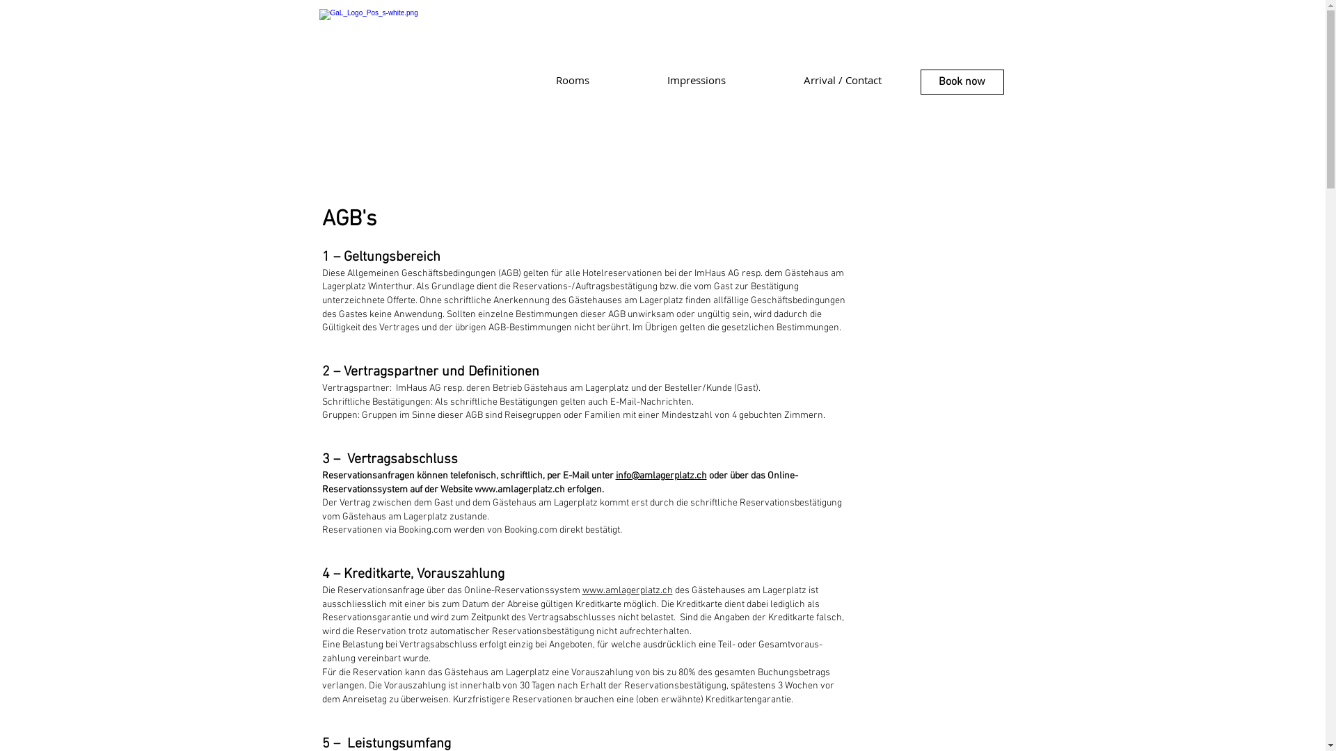  What do you see at coordinates (842, 80) in the screenshot?
I see `Arrival / Contact` at bounding box center [842, 80].